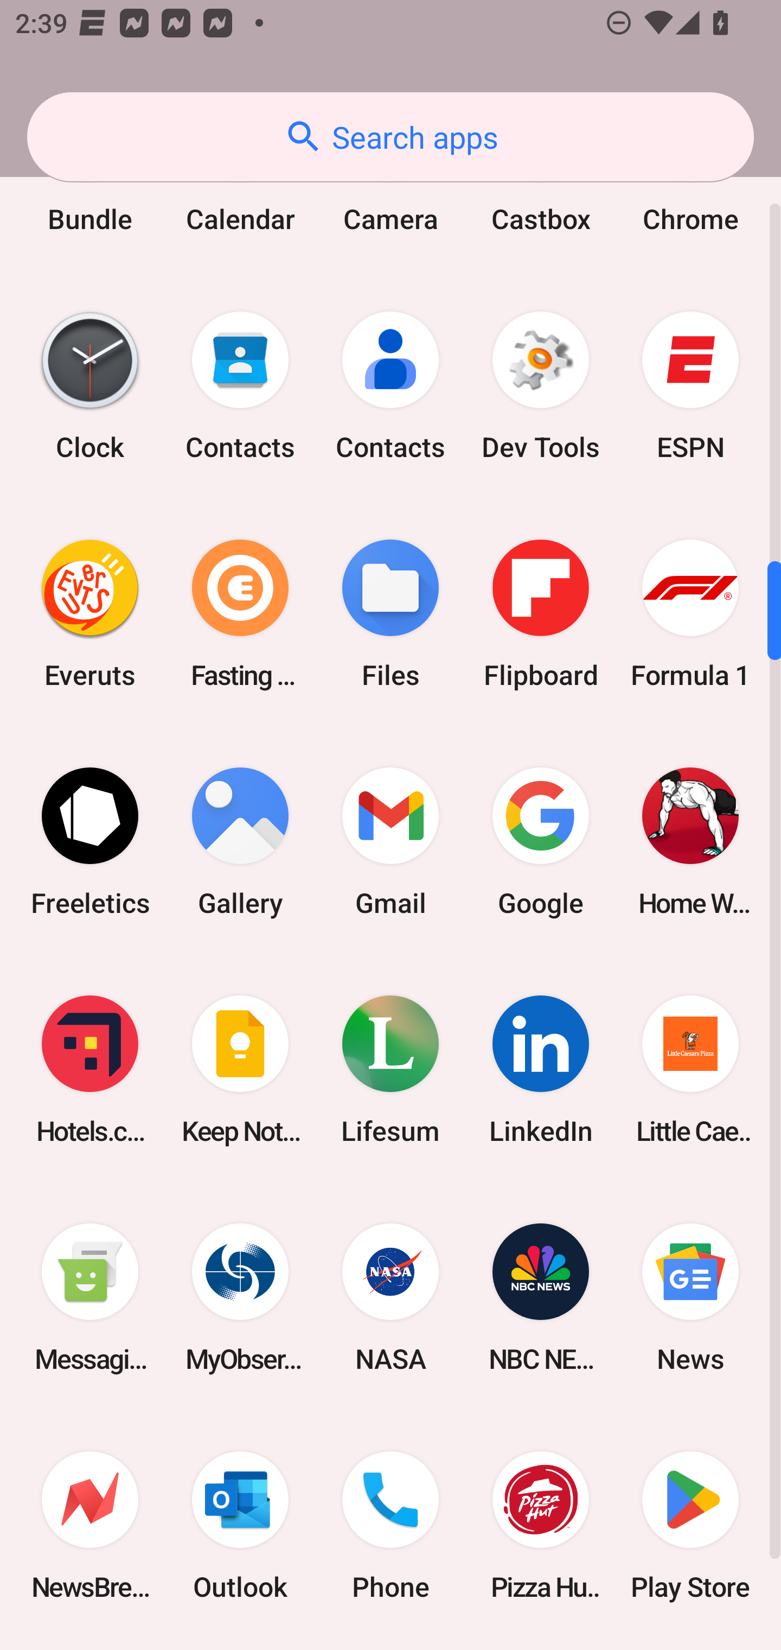 This screenshot has width=781, height=1650. What do you see at coordinates (90, 386) in the screenshot?
I see `Clock` at bounding box center [90, 386].